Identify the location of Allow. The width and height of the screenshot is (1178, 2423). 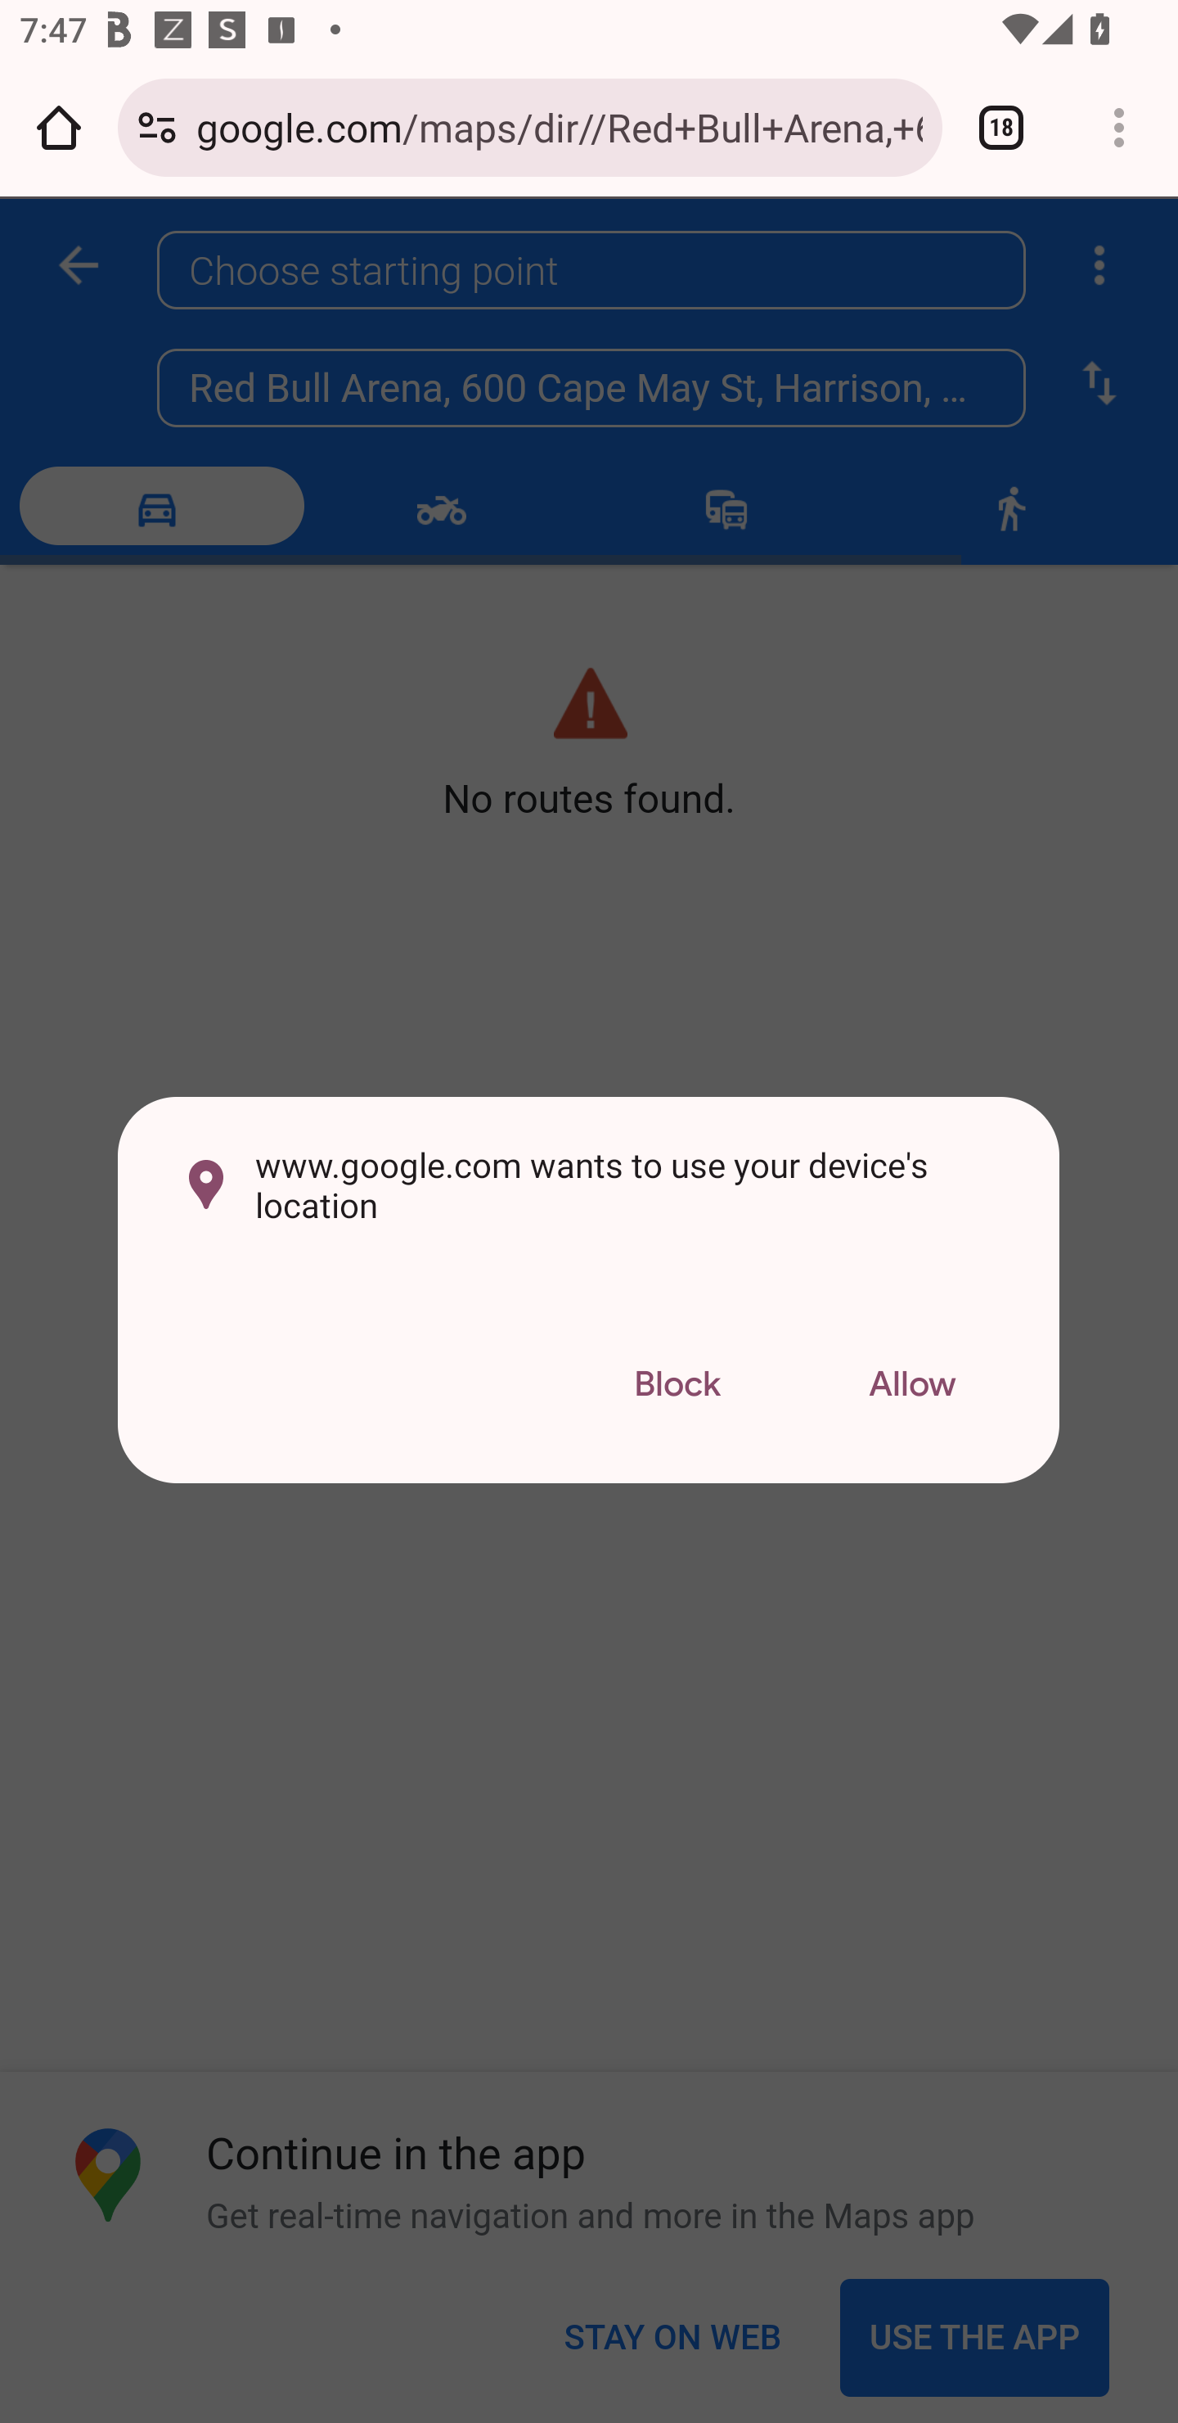
(912, 1385).